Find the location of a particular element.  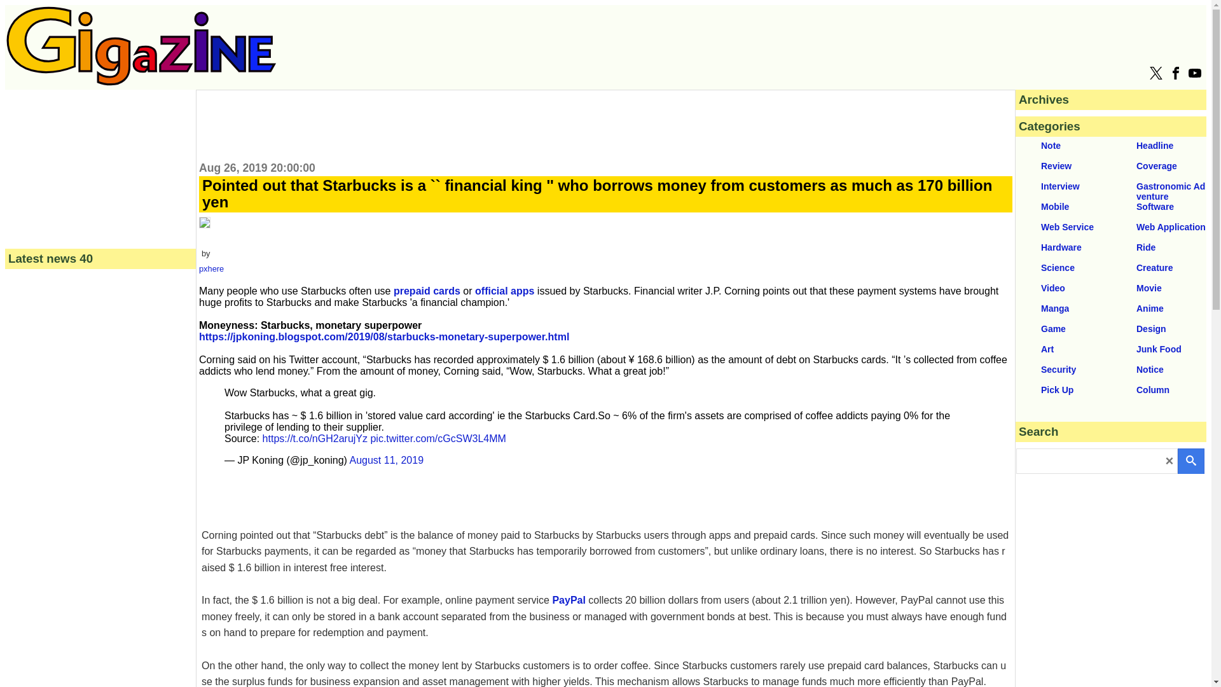

GIGAZINE is located at coordinates (141, 46).